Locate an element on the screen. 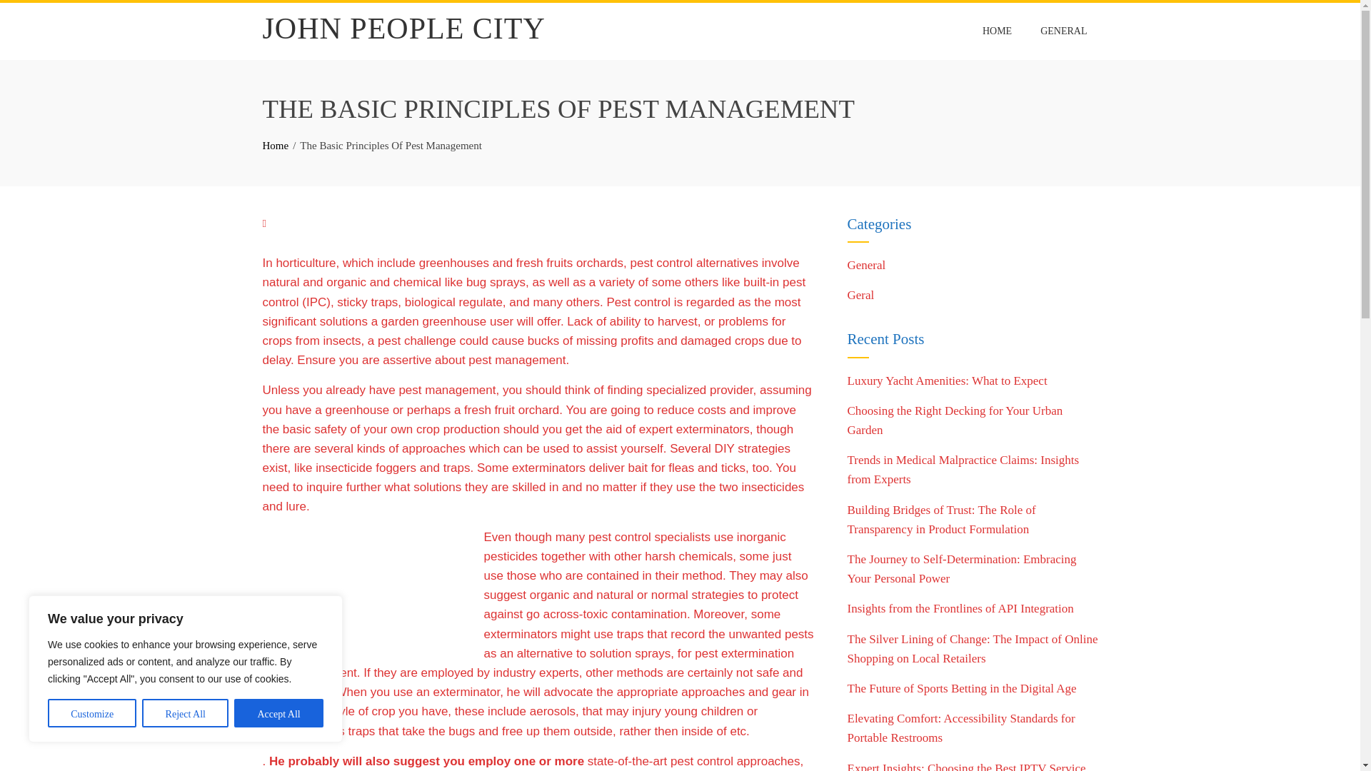 The height and width of the screenshot is (771, 1371). Accept All is located at coordinates (278, 712).